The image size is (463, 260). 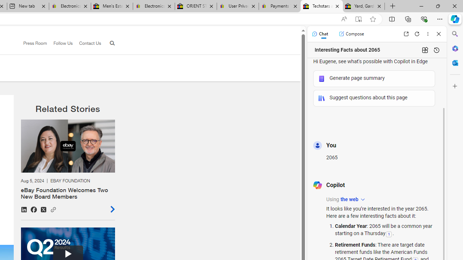 I want to click on Copy link to clipboard, so click(x=53, y=209).